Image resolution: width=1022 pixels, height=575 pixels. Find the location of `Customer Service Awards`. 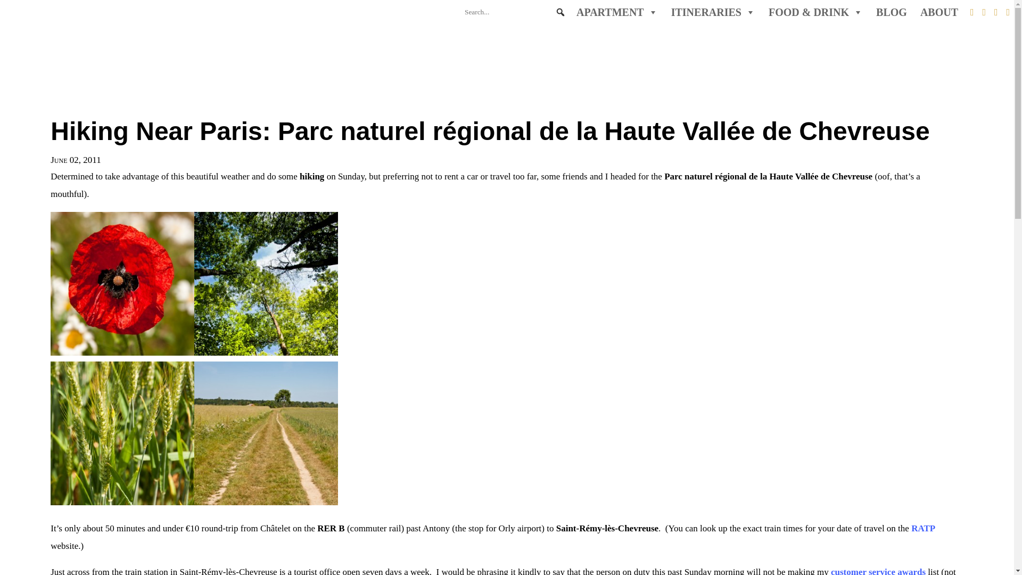

Customer Service Awards is located at coordinates (878, 571).